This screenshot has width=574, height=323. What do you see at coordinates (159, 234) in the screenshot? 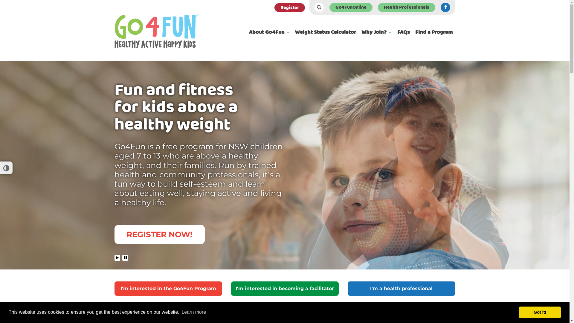
I see `REGISTER NOW!` at bounding box center [159, 234].